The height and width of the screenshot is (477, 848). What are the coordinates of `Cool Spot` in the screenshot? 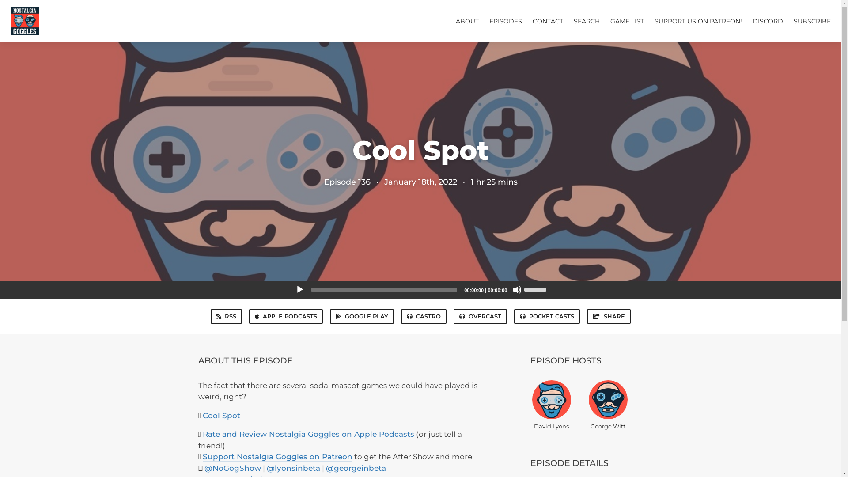 It's located at (222, 415).